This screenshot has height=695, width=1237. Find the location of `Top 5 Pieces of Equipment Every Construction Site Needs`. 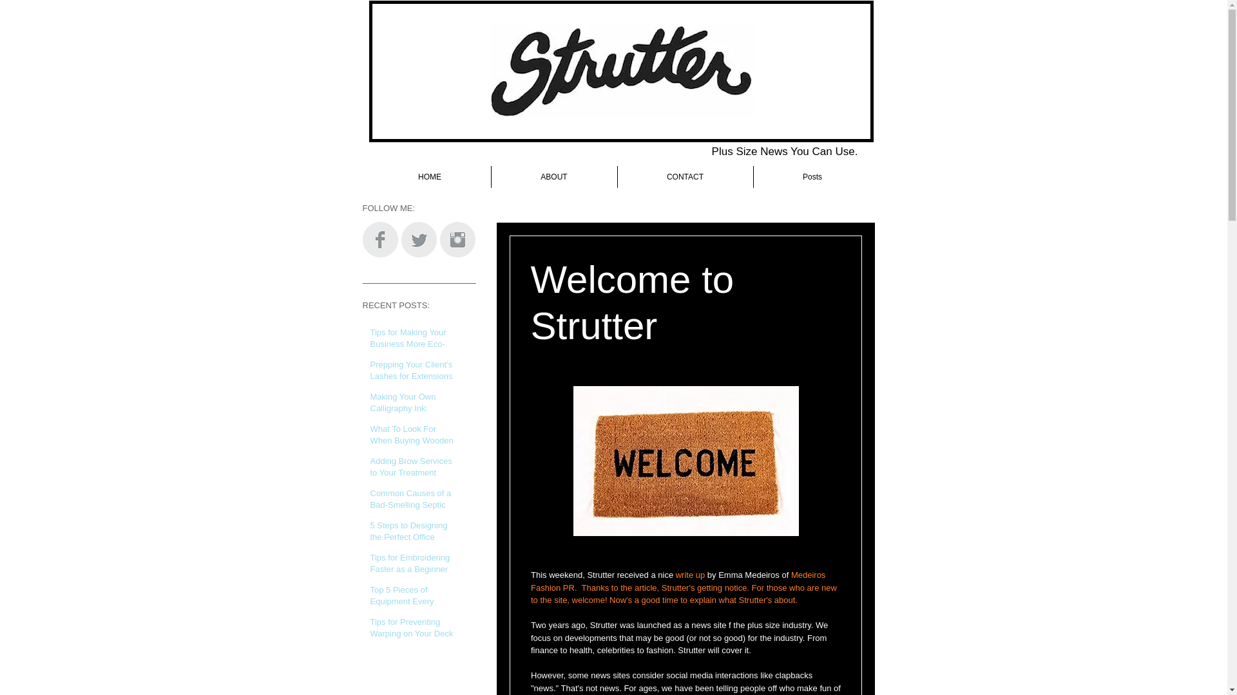

Top 5 Pieces of Equipment Every Construction Site Needs is located at coordinates (412, 604).